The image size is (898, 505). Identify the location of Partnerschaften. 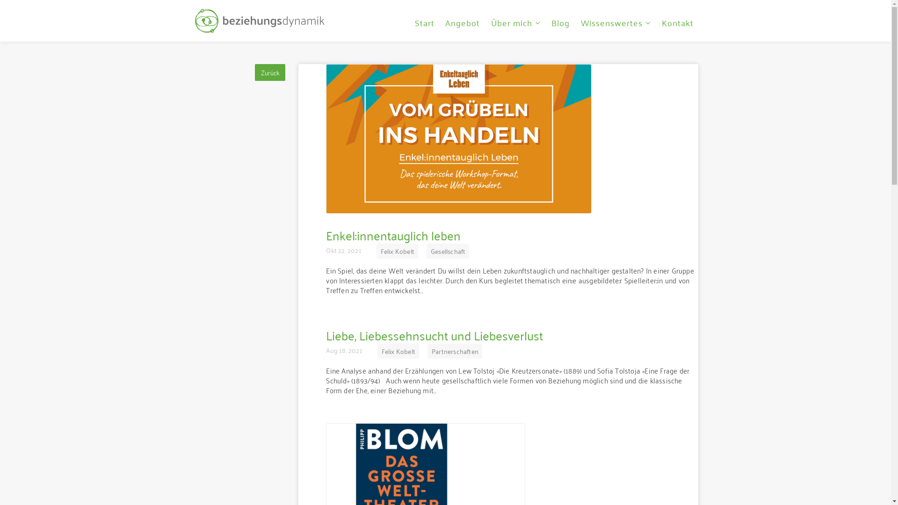
(455, 351).